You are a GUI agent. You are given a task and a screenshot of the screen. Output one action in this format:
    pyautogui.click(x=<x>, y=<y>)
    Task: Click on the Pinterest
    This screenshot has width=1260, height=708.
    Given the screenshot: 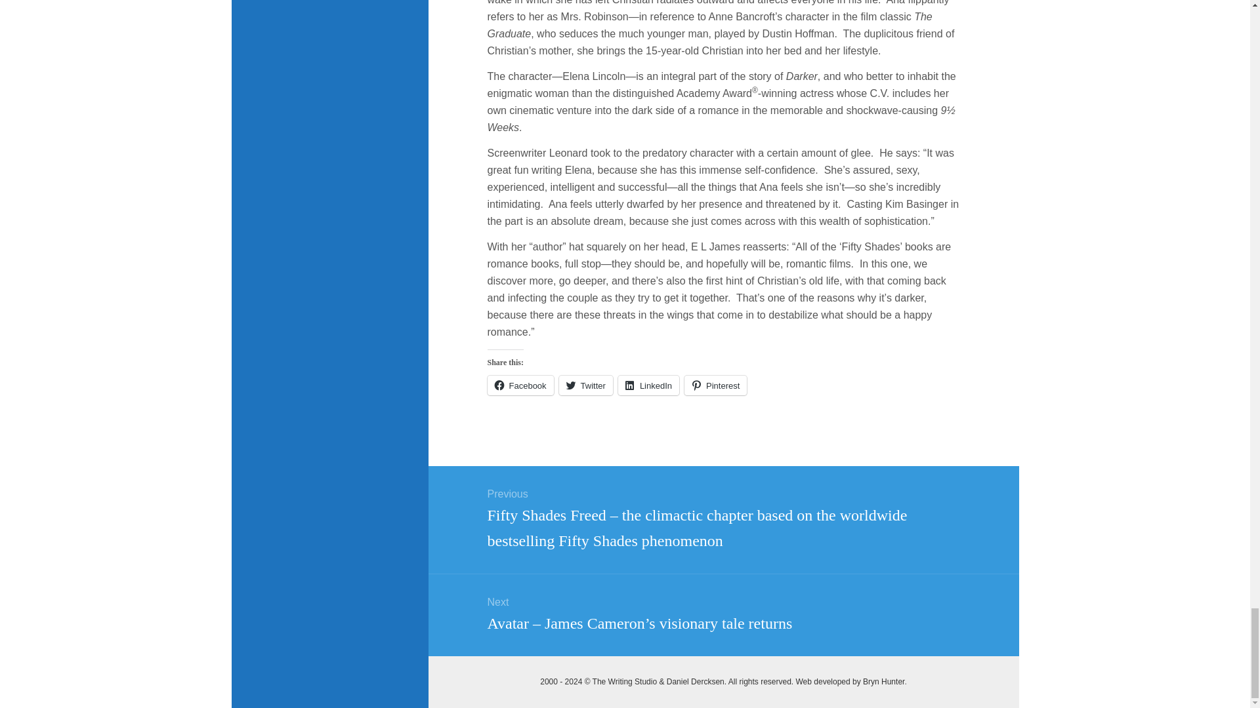 What is the action you would take?
    pyautogui.click(x=715, y=385)
    